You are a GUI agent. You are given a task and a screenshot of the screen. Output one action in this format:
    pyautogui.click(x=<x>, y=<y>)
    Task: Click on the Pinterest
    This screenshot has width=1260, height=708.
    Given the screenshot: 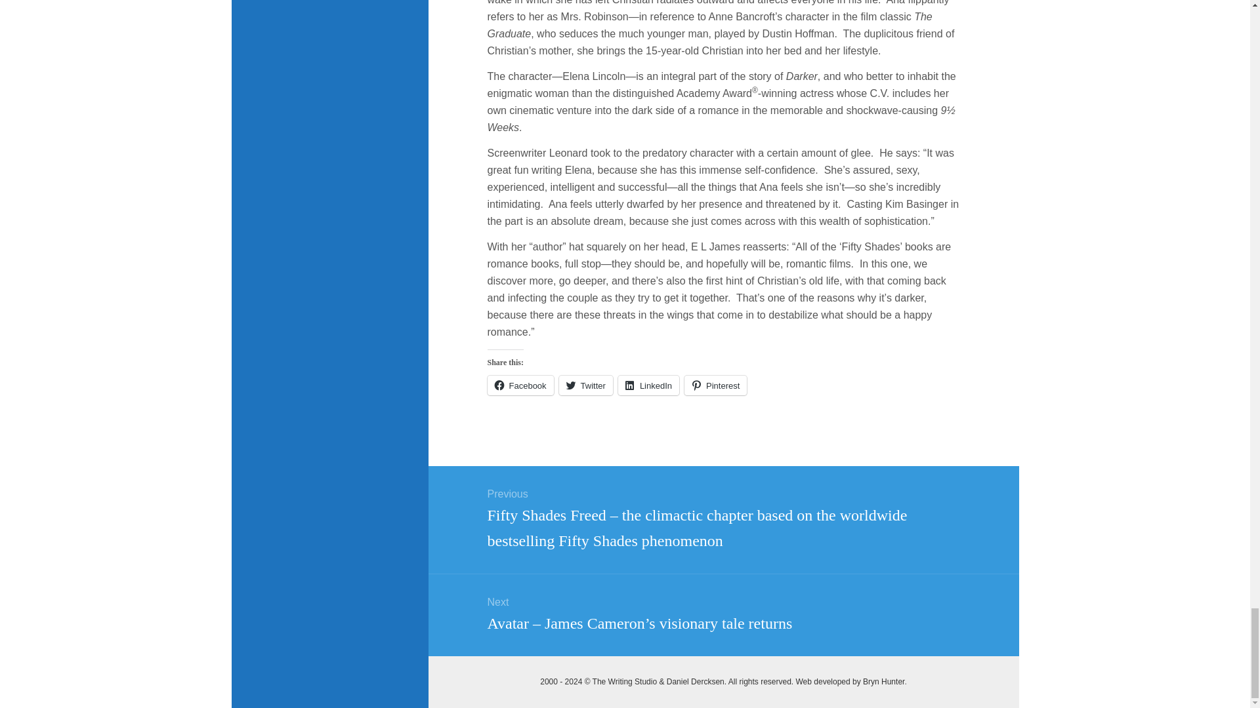 What is the action you would take?
    pyautogui.click(x=715, y=385)
    